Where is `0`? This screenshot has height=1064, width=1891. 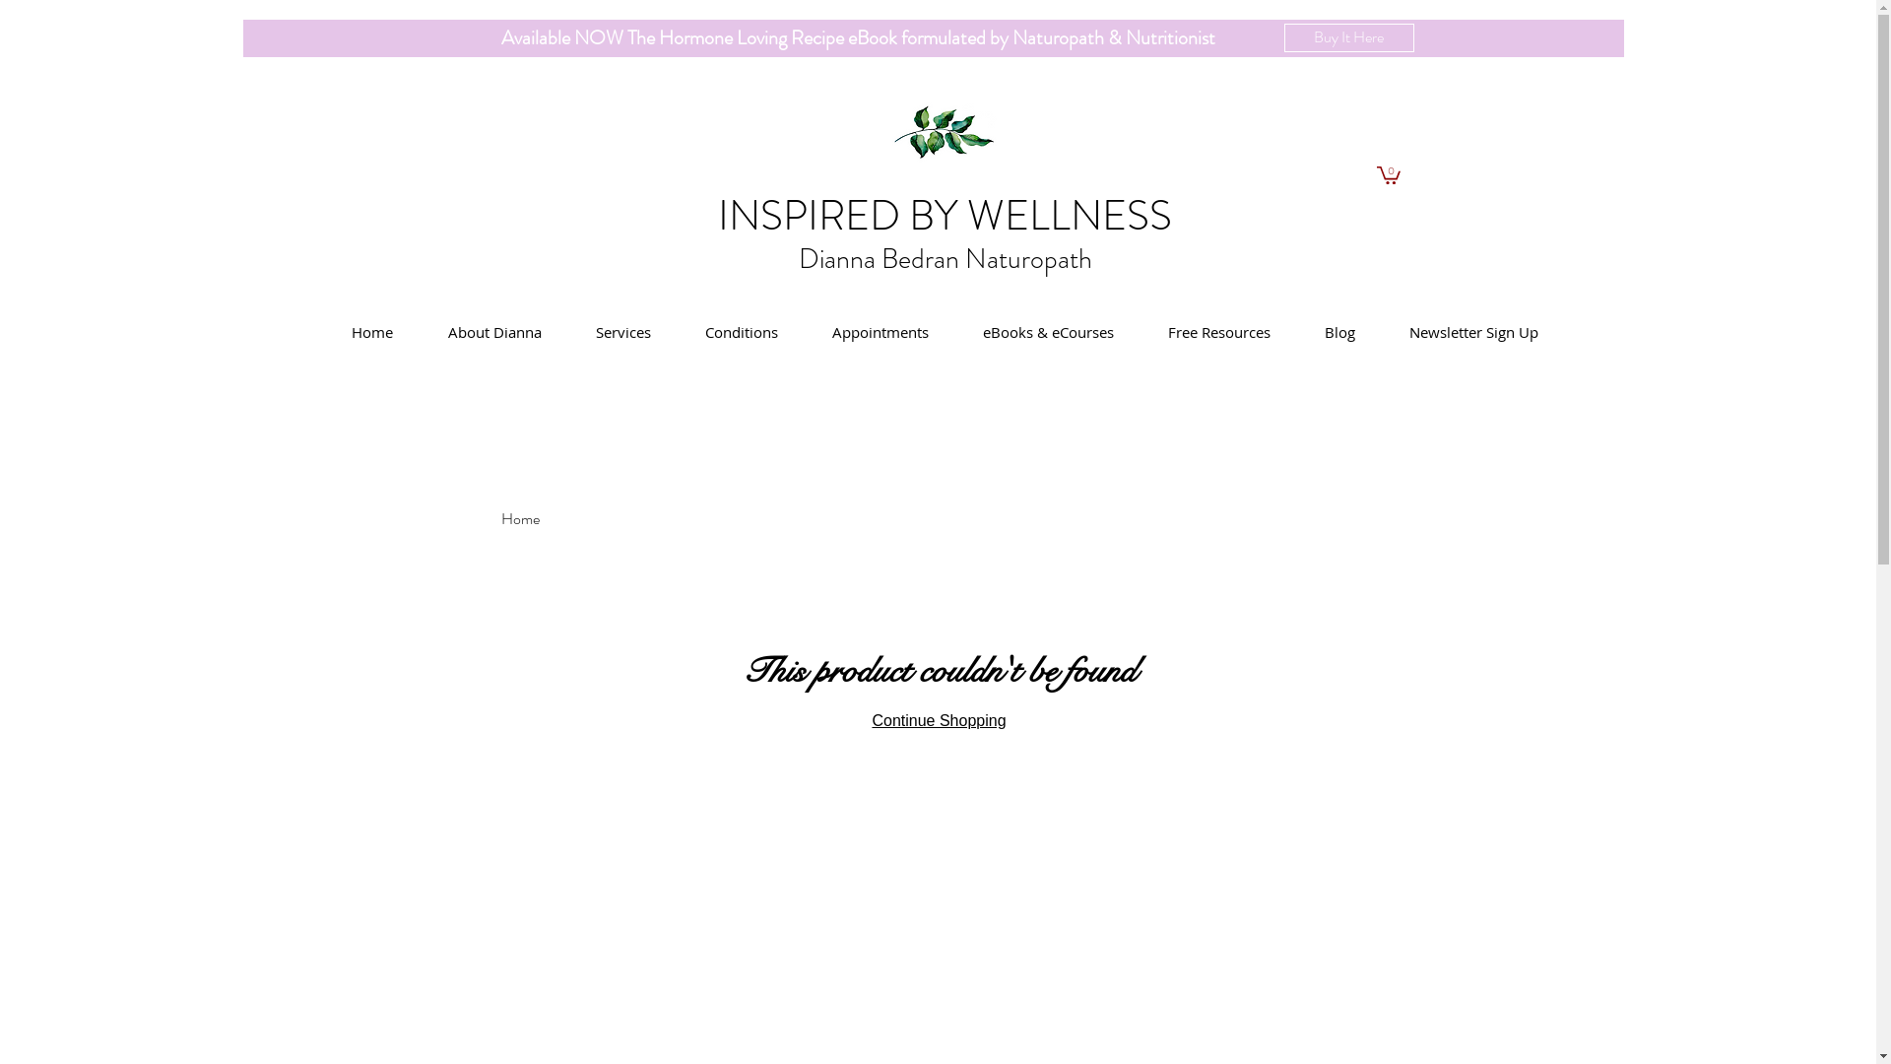
0 is located at coordinates (1389, 173).